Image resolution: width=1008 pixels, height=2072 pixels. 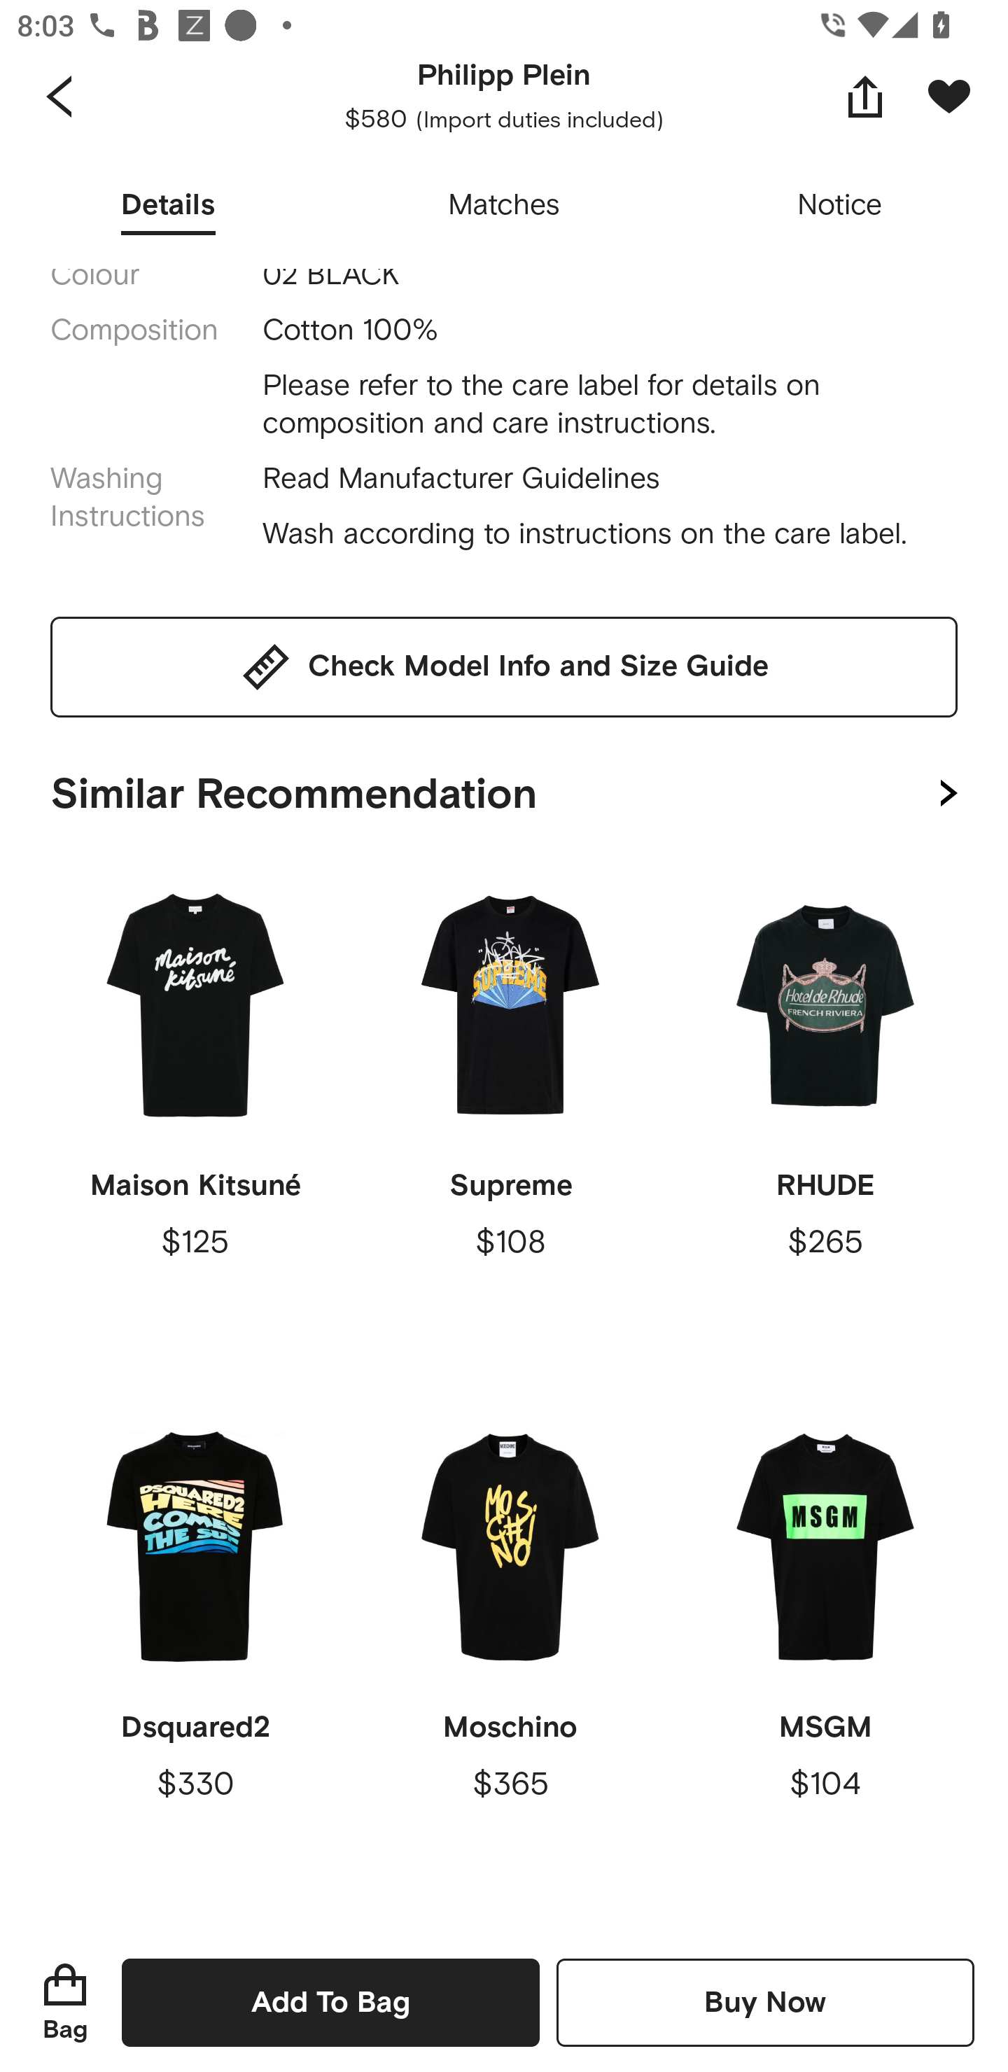 What do you see at coordinates (510, 1660) in the screenshot?
I see `Moschino $365` at bounding box center [510, 1660].